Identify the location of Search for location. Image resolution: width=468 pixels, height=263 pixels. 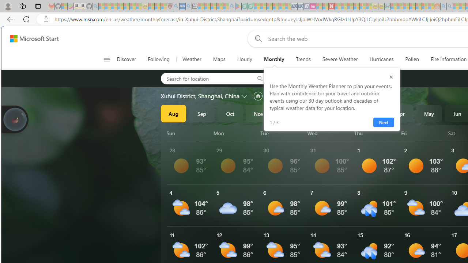
(205, 78).